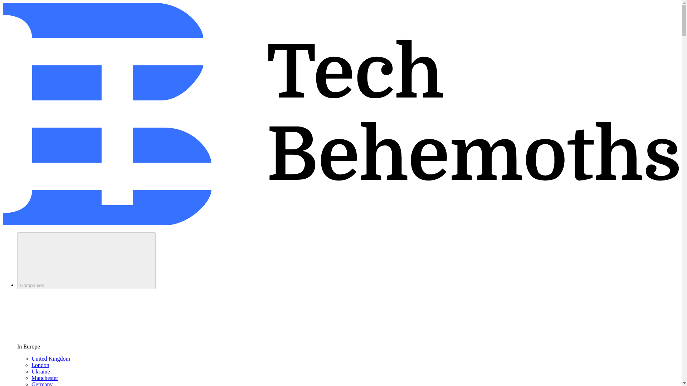  Describe the element at coordinates (42, 384) in the screenshot. I see `Germany` at that location.